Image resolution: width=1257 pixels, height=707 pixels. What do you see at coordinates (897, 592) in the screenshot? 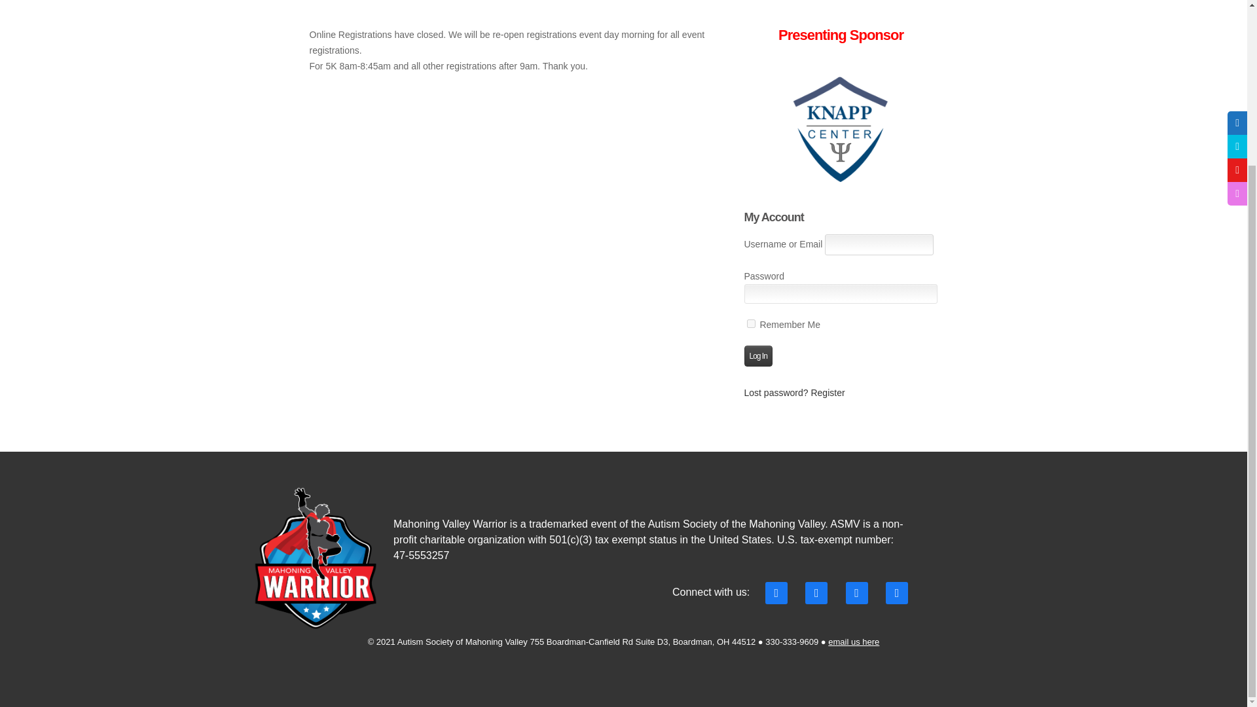
I see `instagram` at bounding box center [897, 592].